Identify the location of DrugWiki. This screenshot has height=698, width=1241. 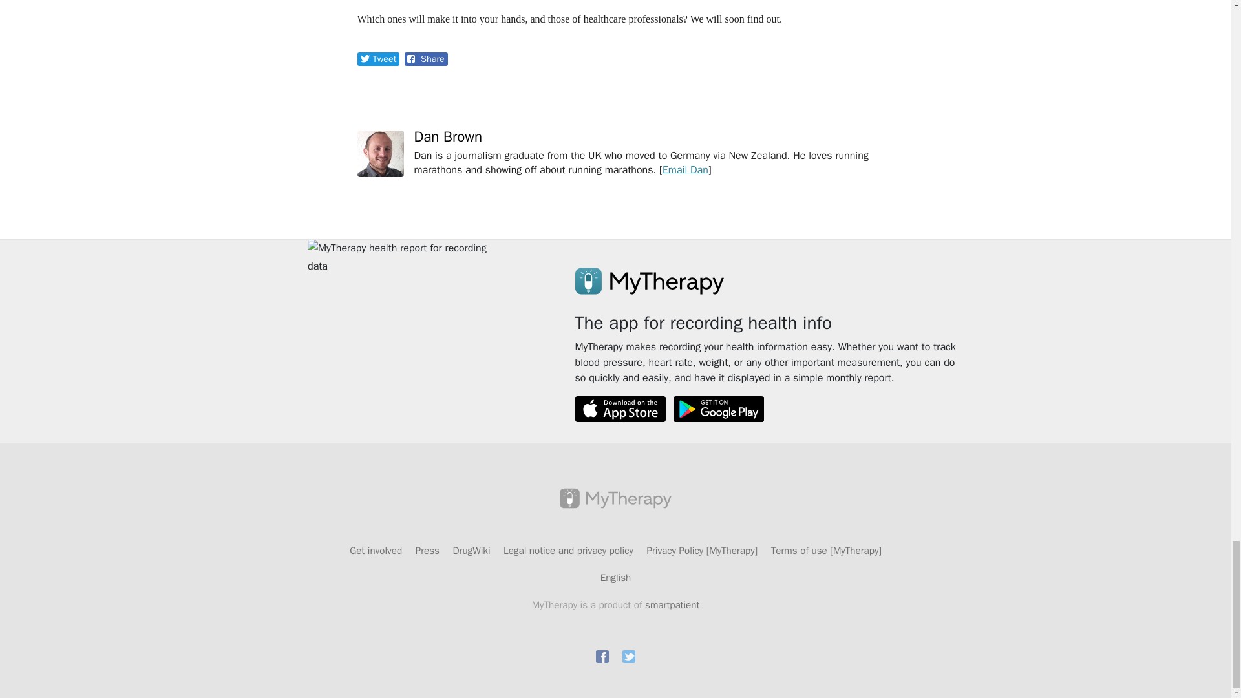
(473, 551).